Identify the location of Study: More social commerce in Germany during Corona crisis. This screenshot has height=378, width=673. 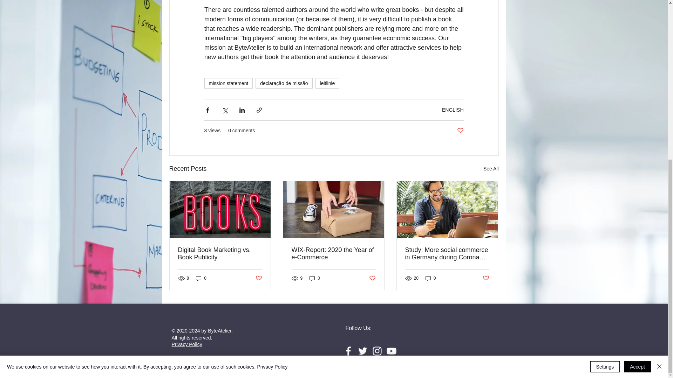
(447, 254).